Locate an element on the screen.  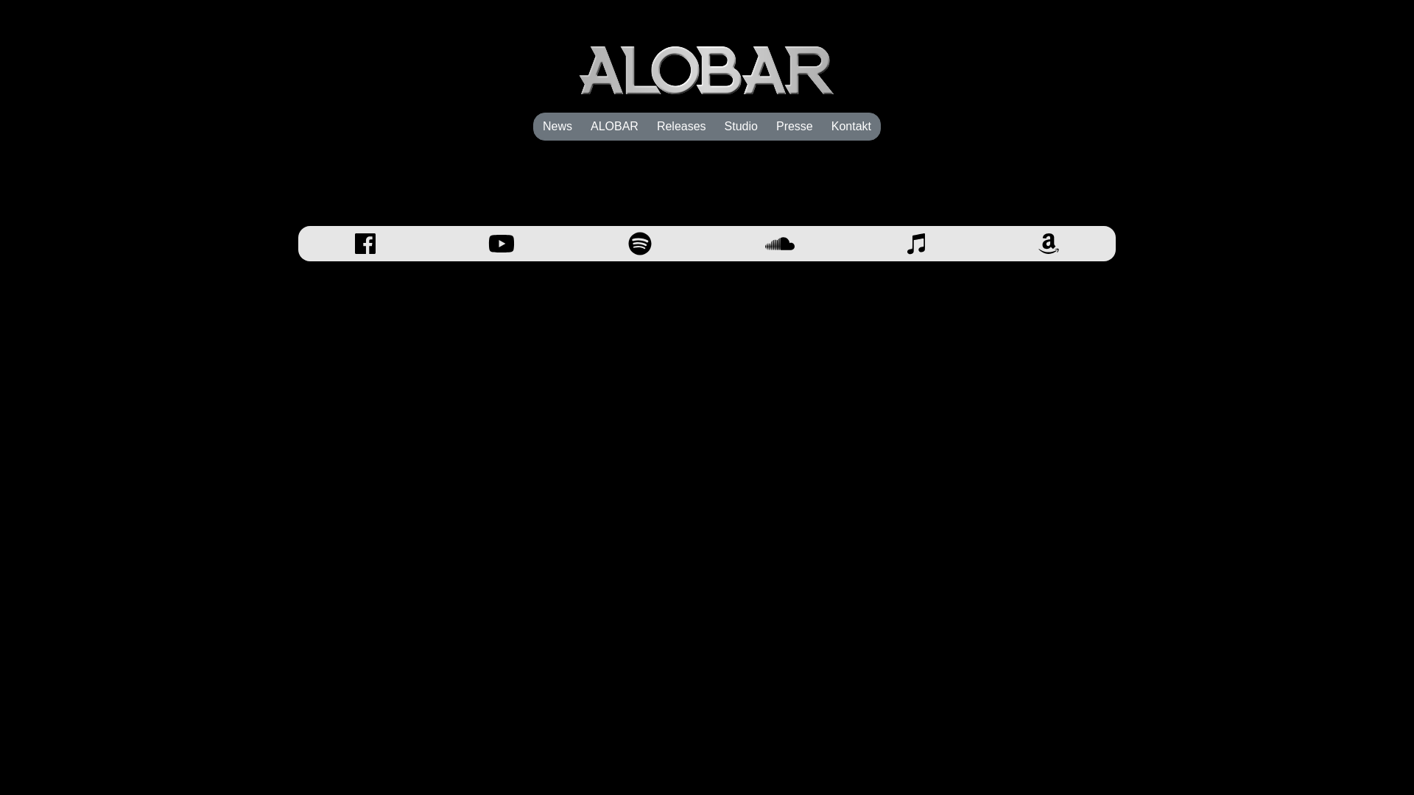
ALOBAR is located at coordinates (614, 127).